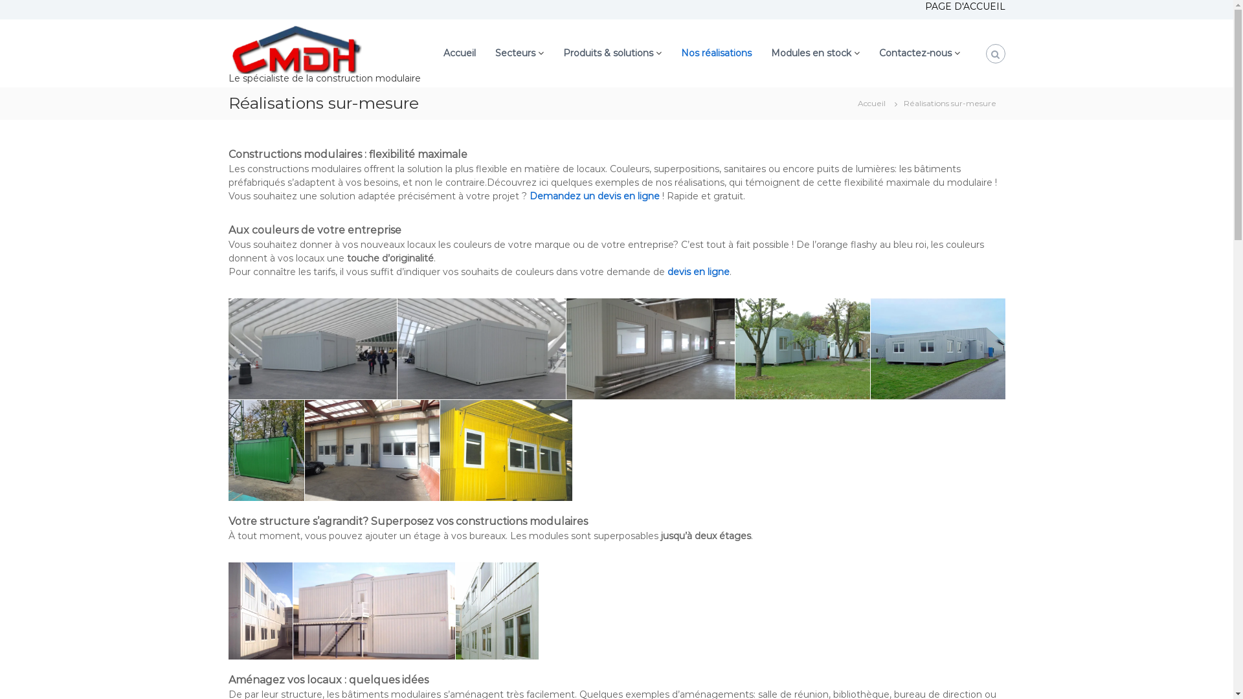 The height and width of the screenshot is (699, 1243). Describe the element at coordinates (803, 348) in the screenshot. I see `Modulaire CMDH` at that location.